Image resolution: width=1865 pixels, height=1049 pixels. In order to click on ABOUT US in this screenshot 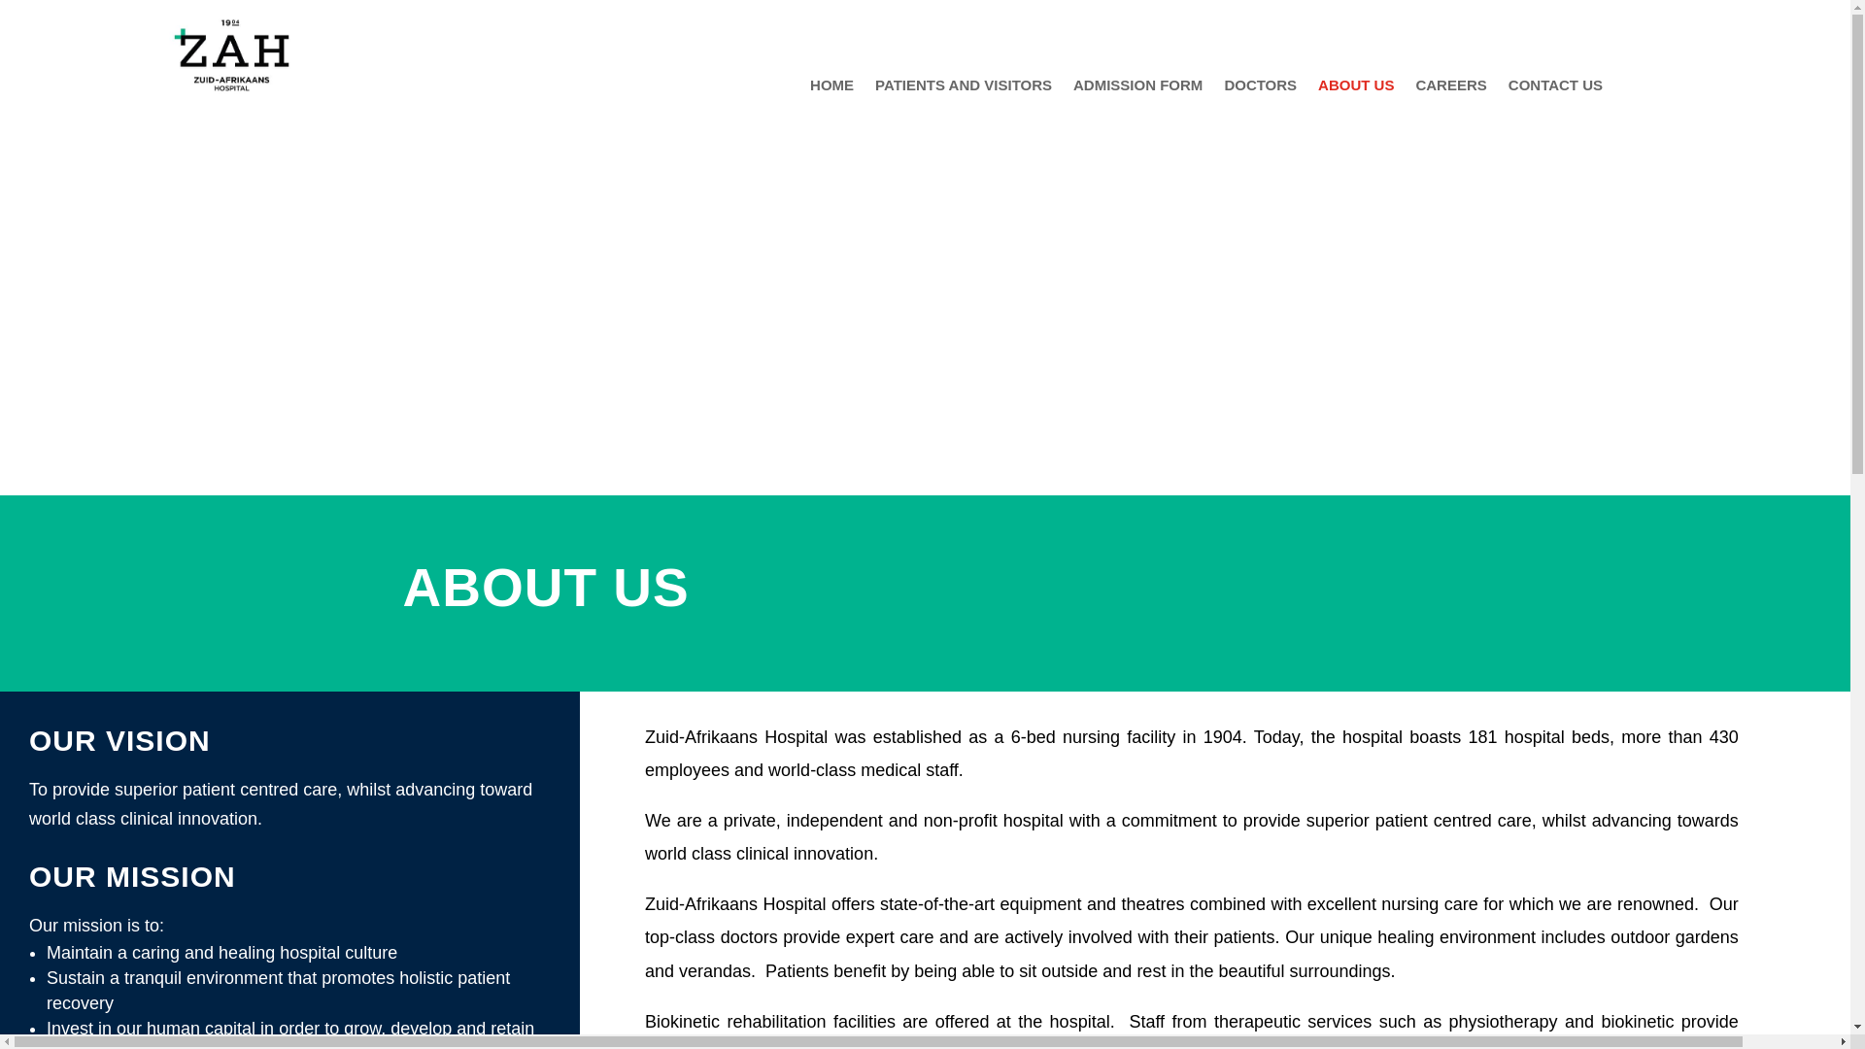, I will do `click(1356, 89)`.